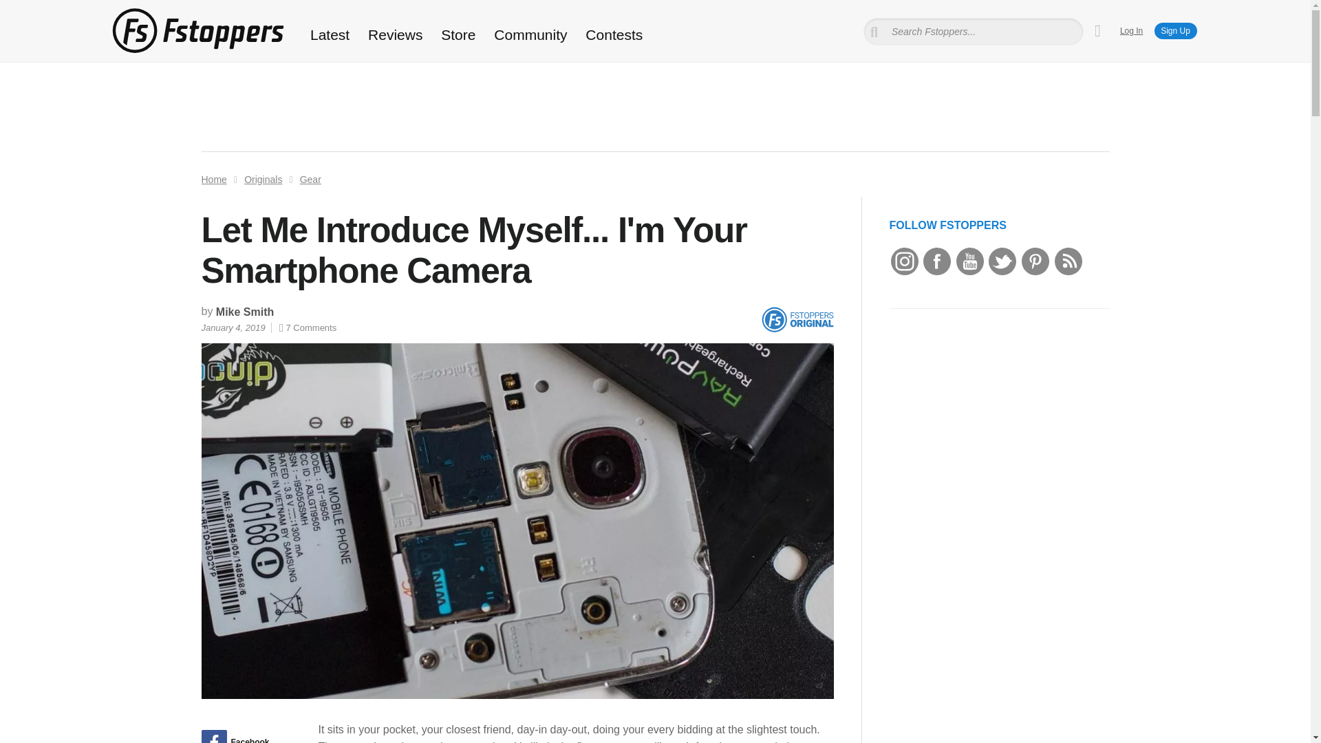 The height and width of the screenshot is (743, 1321). What do you see at coordinates (531, 34) in the screenshot?
I see `Community` at bounding box center [531, 34].